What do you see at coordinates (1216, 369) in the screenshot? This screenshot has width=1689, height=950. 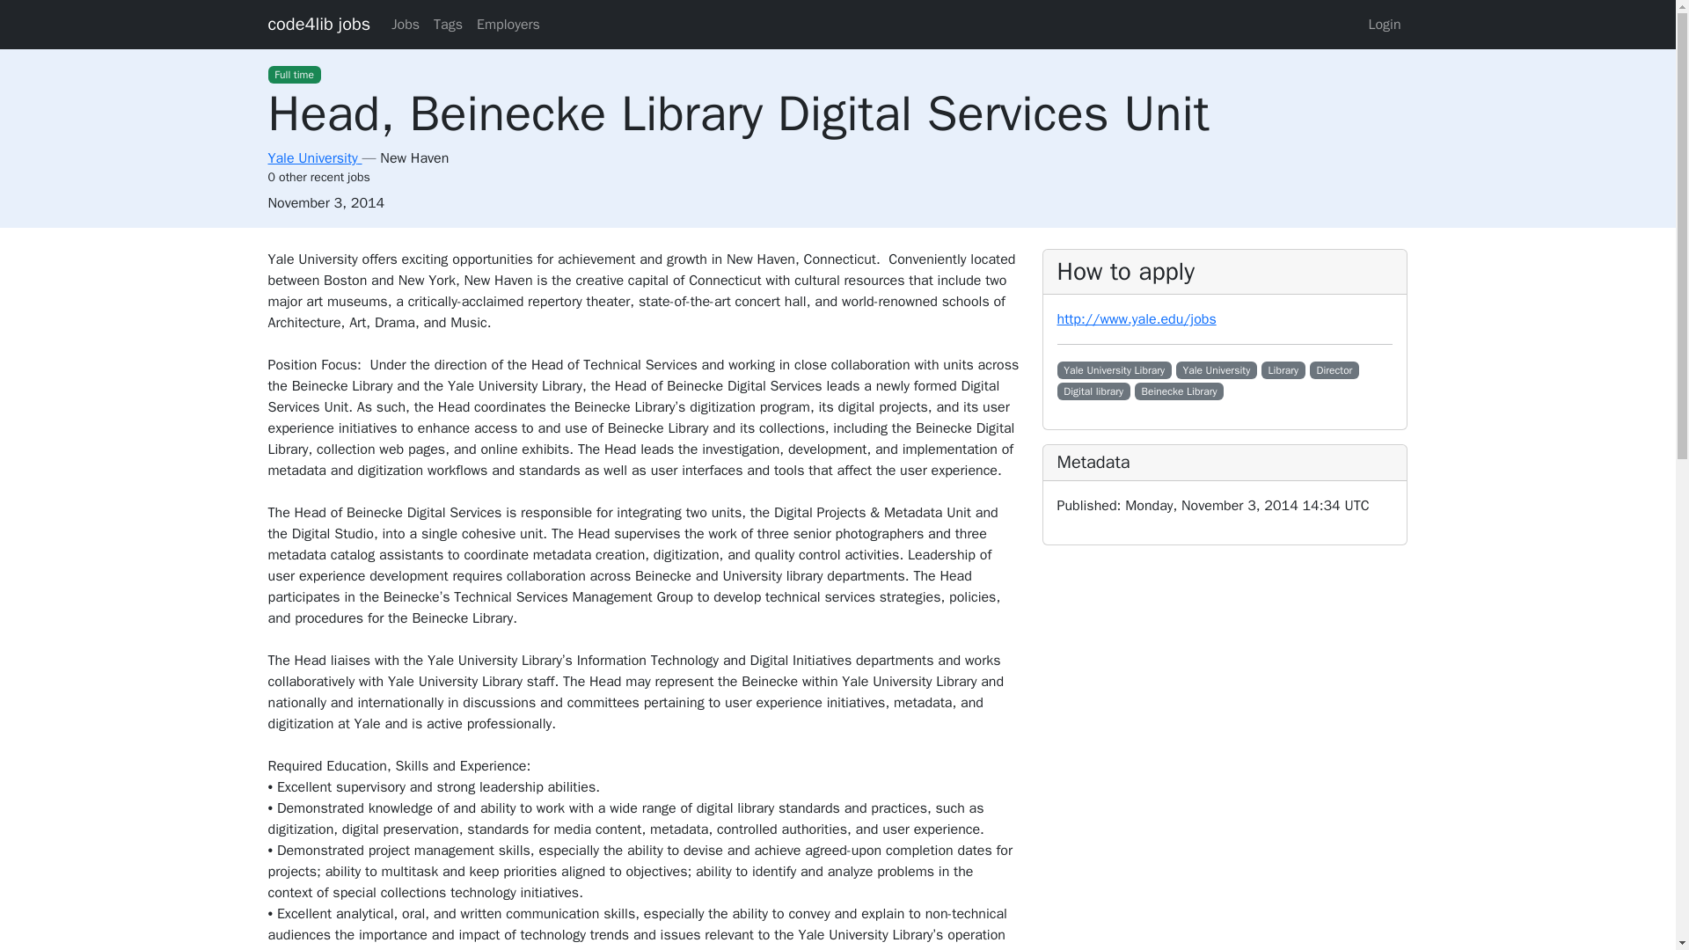 I see `Yale University` at bounding box center [1216, 369].